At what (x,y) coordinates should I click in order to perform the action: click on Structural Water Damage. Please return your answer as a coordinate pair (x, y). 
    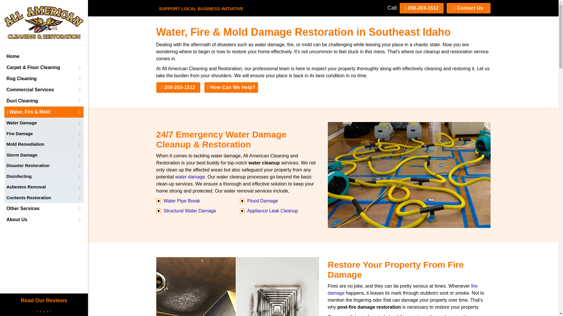
    Looking at the image, I should click on (190, 211).